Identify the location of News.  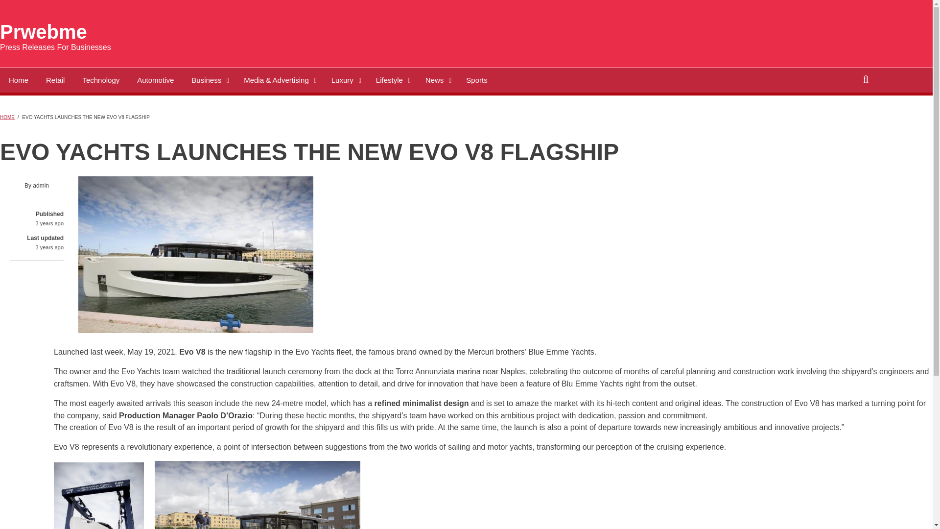
(437, 79).